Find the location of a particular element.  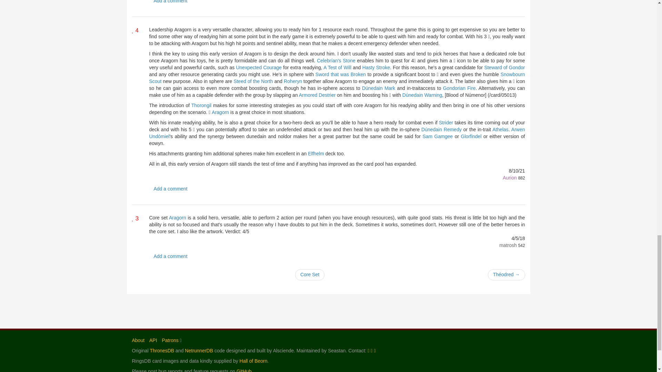

August 10th, 2021 is located at coordinates (517, 171).